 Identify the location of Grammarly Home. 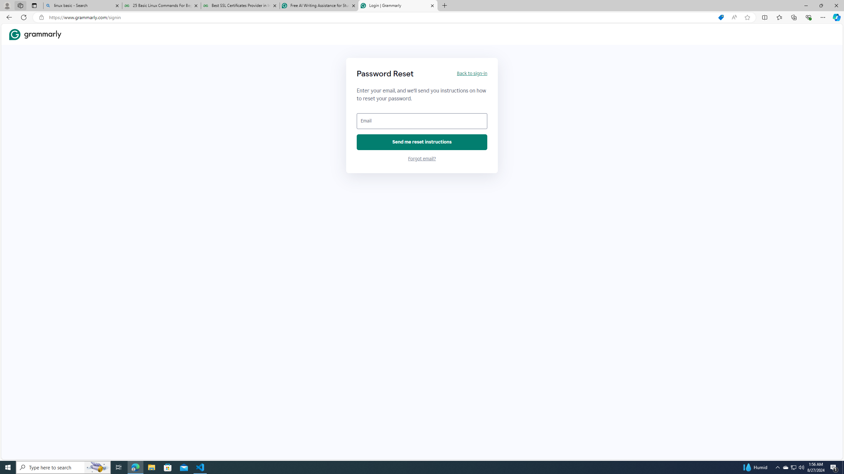
(35, 34).